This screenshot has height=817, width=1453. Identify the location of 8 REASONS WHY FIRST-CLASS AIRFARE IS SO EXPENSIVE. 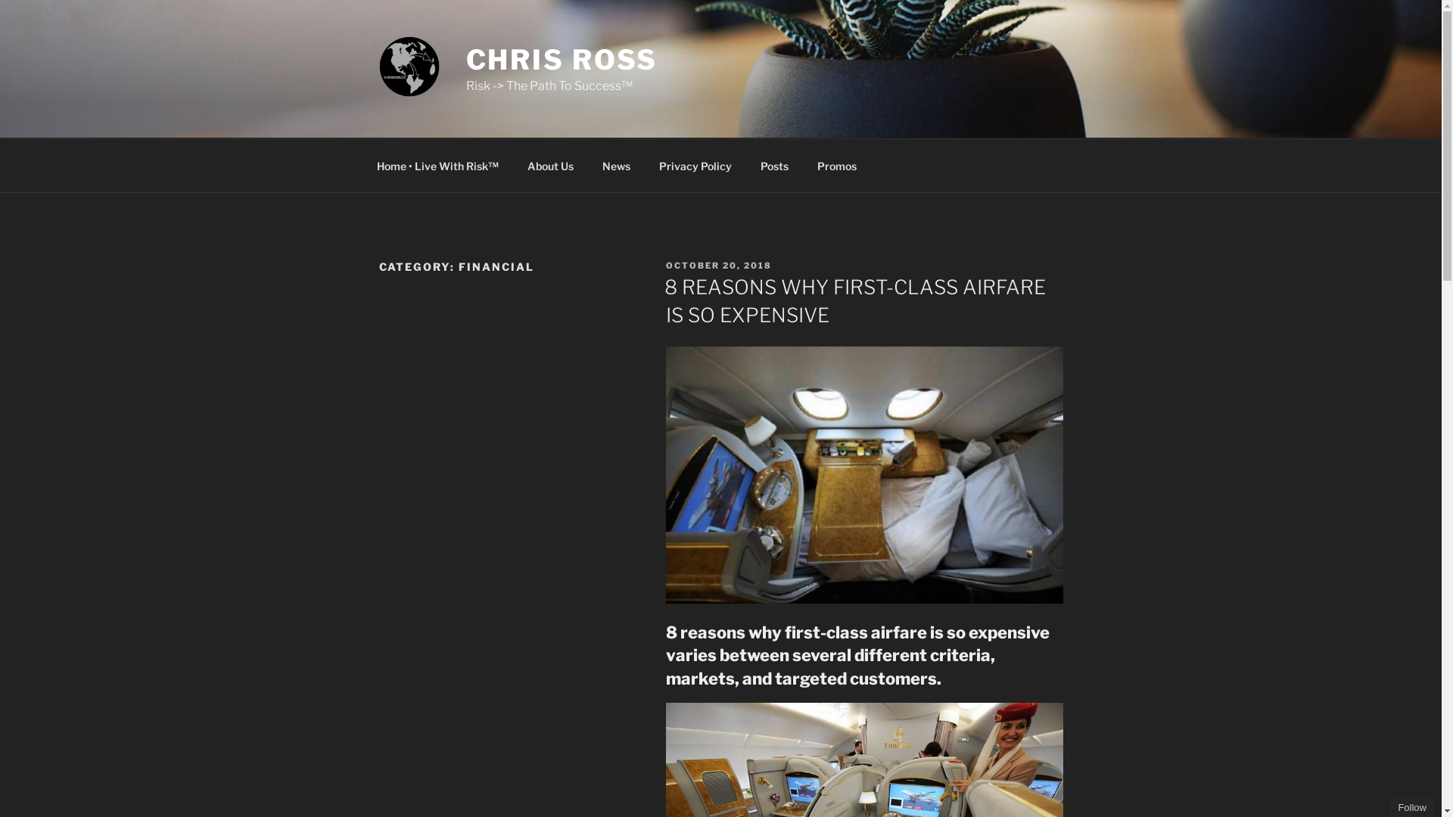
(855, 301).